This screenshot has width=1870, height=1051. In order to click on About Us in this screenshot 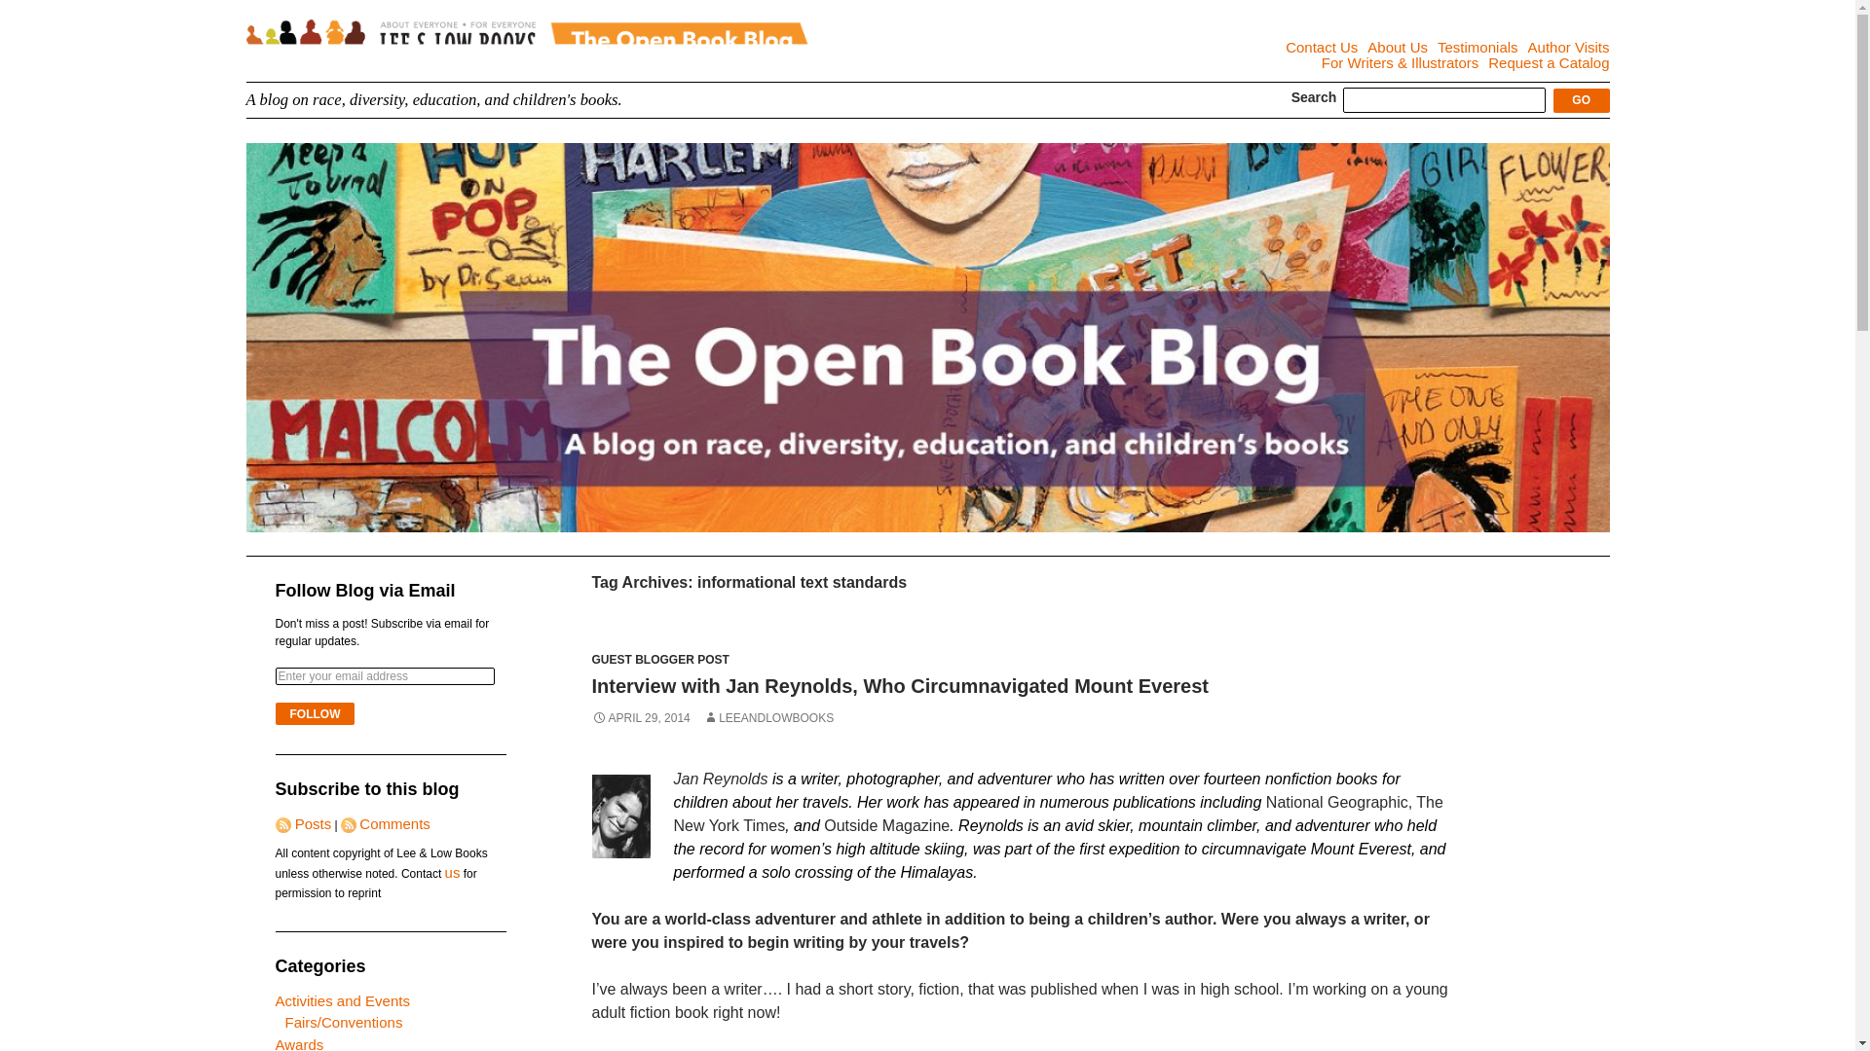, I will do `click(1397, 47)`.